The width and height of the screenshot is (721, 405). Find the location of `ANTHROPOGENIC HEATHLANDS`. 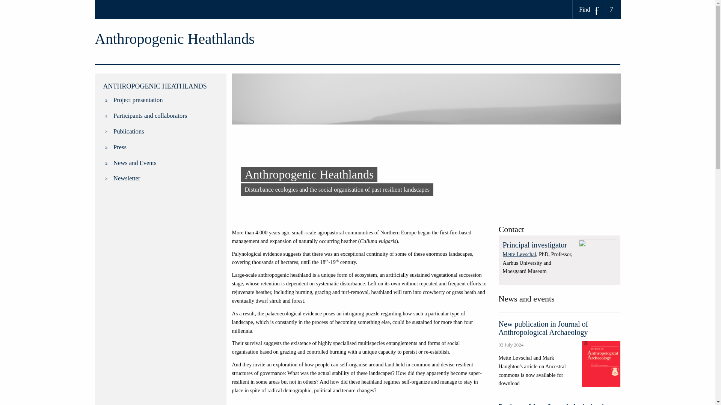

ANTHROPOGENIC HEATHLANDS is located at coordinates (155, 86).